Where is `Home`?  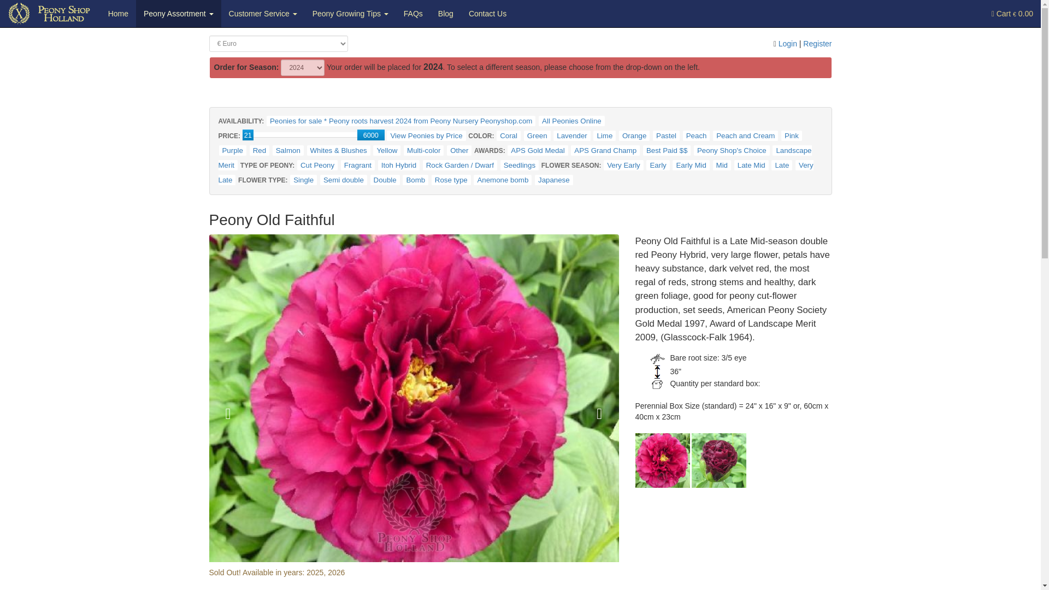 Home is located at coordinates (118, 13).